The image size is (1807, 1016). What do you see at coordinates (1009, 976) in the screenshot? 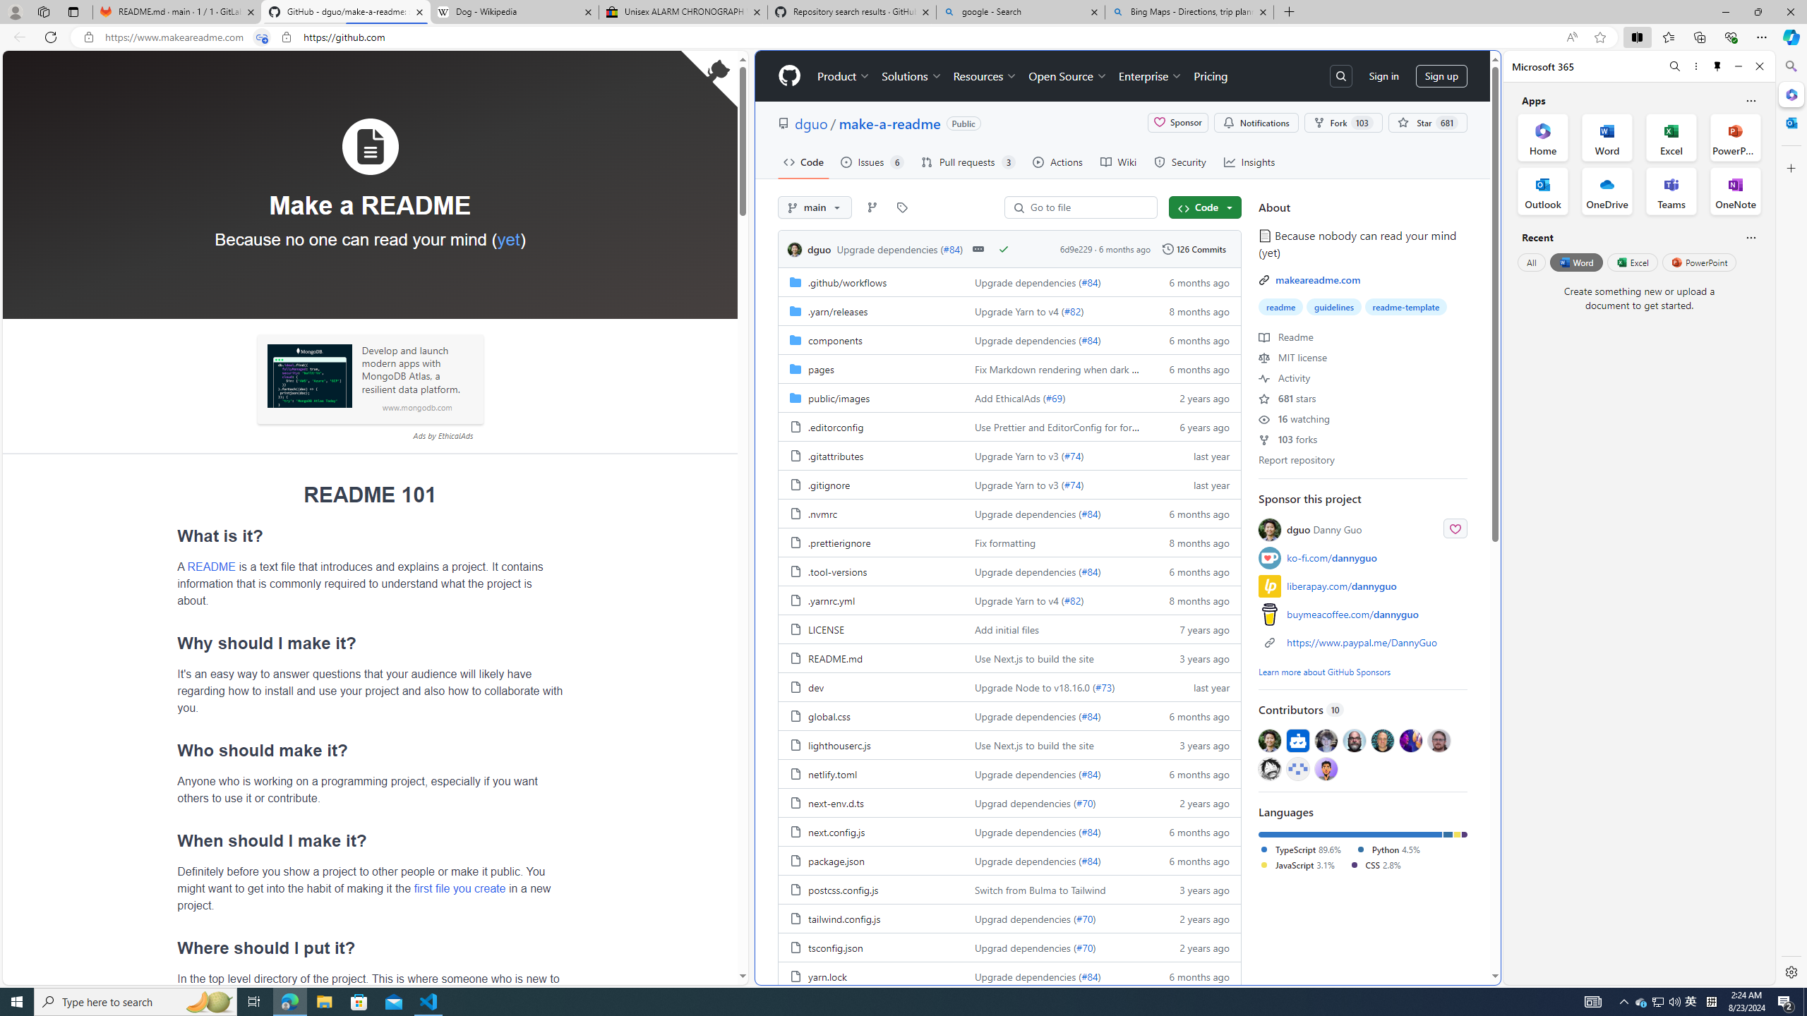
I see `AutomationID: folder-row-24` at bounding box center [1009, 976].